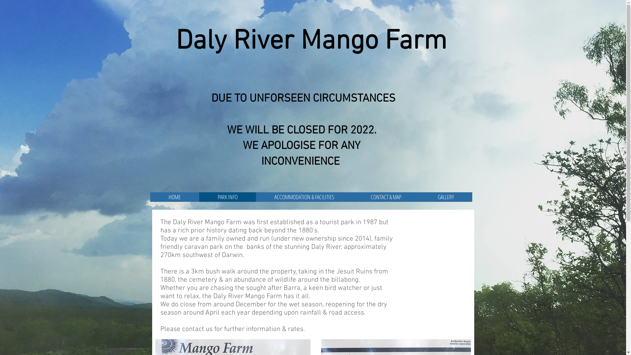  I want to click on PARK INFO, so click(227, 197).